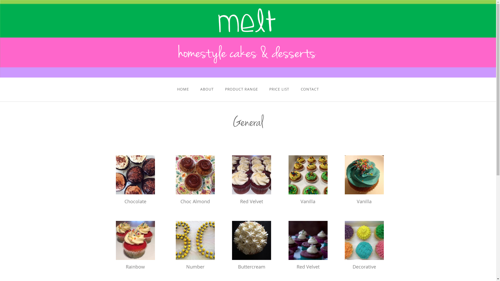 This screenshot has width=500, height=281. What do you see at coordinates (241, 89) in the screenshot?
I see `PRODUCT RANGE` at bounding box center [241, 89].